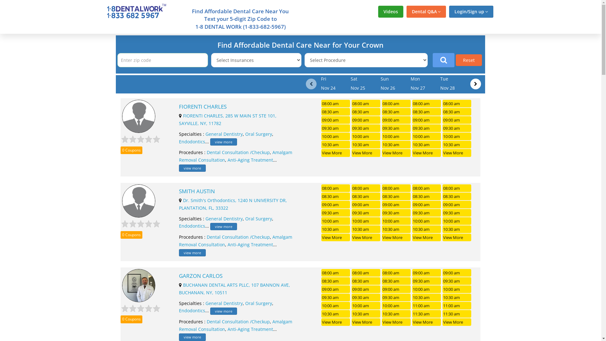  I want to click on 09:00 am, so click(366, 120).